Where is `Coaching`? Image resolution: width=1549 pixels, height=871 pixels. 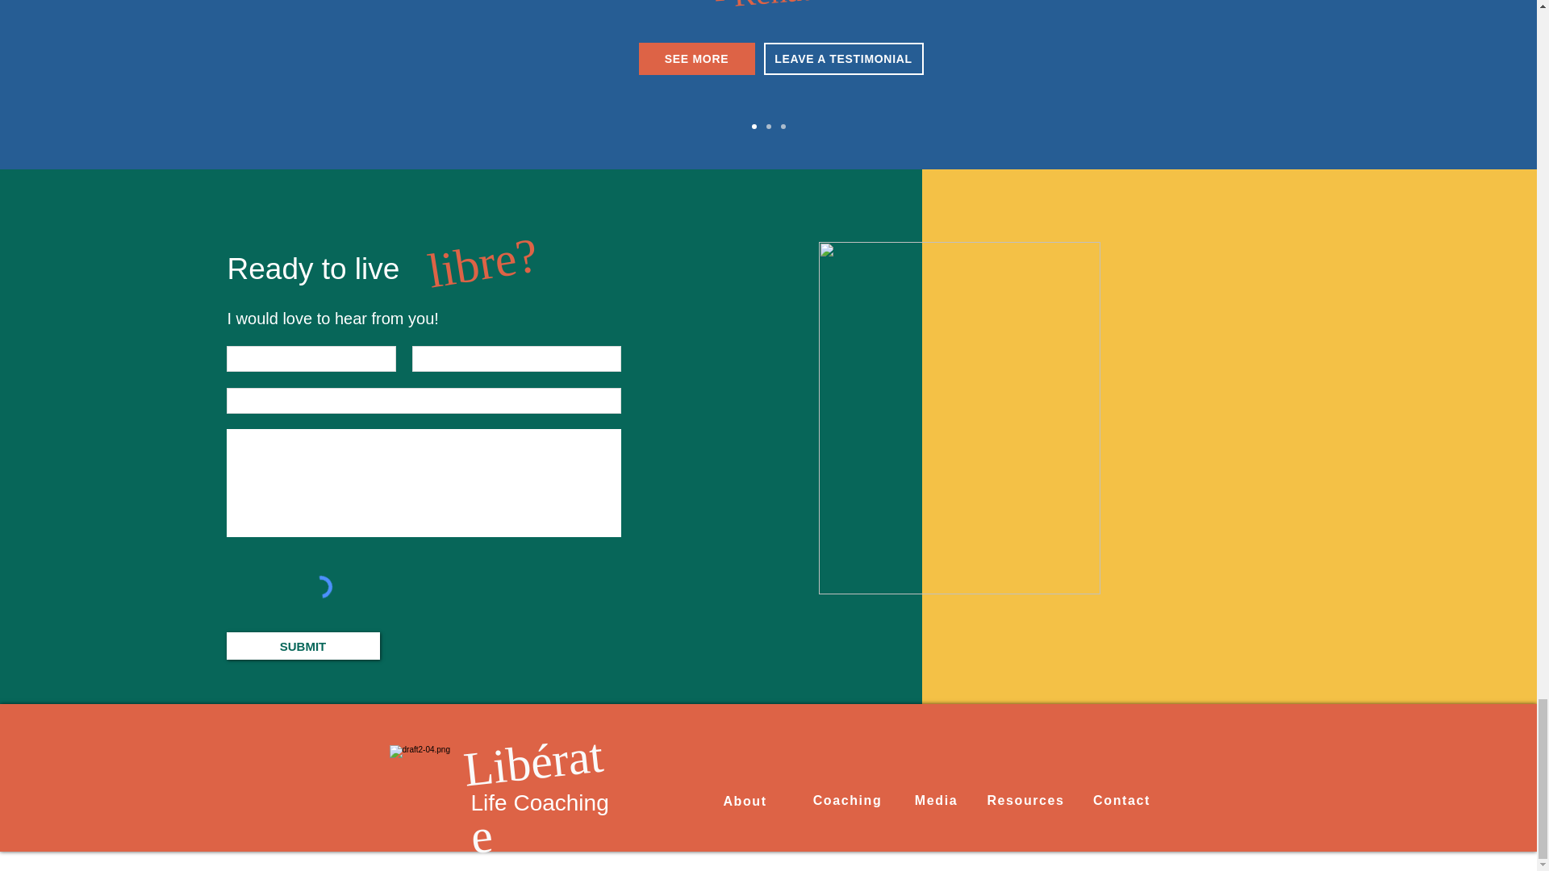
Coaching is located at coordinates (847, 801).